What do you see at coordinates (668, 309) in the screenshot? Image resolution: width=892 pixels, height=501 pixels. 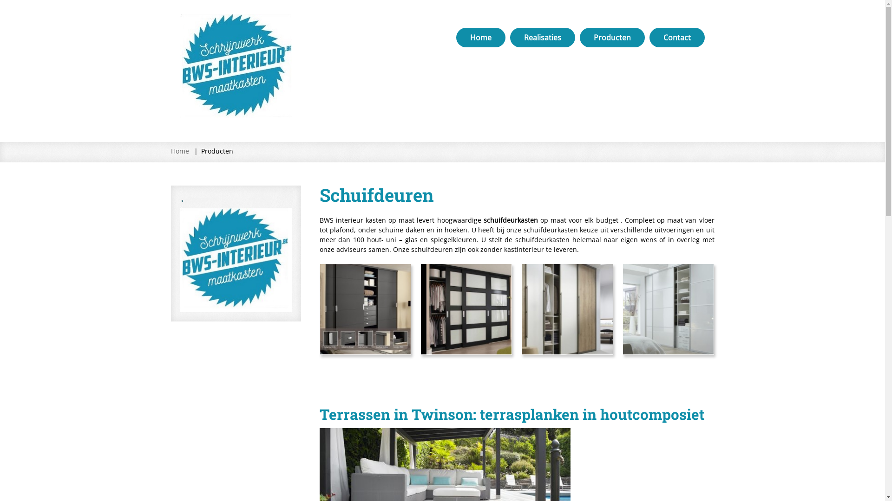 I see `19.jpg` at bounding box center [668, 309].